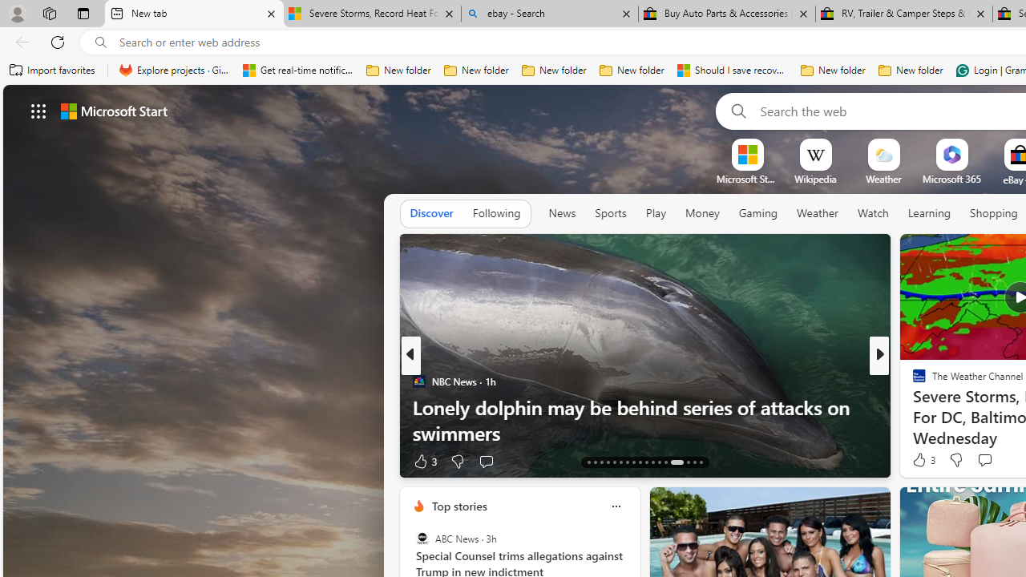 This screenshot has height=577, width=1026. I want to click on AutomationID: tab-13, so click(588, 462).